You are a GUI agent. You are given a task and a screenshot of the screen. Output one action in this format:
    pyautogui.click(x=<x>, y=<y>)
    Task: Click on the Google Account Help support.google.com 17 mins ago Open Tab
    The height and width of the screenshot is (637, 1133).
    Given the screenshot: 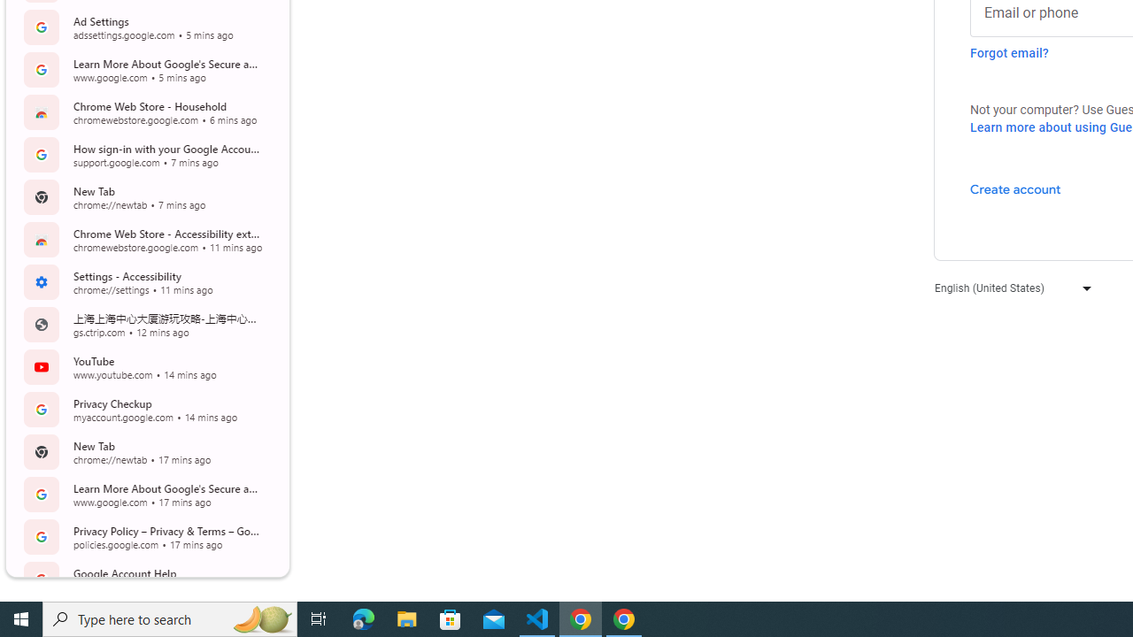 What is the action you would take?
    pyautogui.click(x=145, y=579)
    